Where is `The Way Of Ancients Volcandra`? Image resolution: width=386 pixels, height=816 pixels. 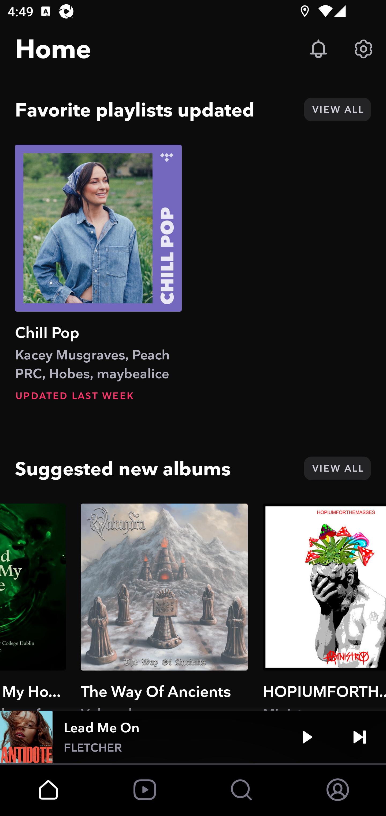
The Way Of Ancients Volcandra is located at coordinates (164, 607).